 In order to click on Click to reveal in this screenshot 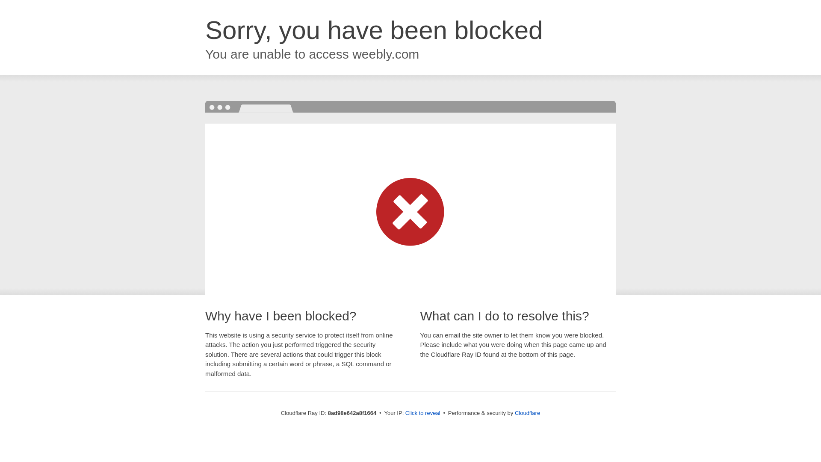, I will do `click(422, 413)`.